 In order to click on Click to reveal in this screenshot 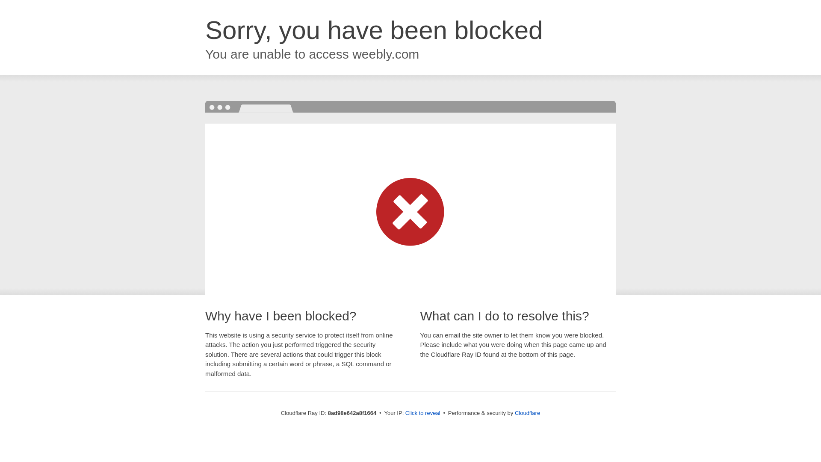, I will do `click(422, 413)`.